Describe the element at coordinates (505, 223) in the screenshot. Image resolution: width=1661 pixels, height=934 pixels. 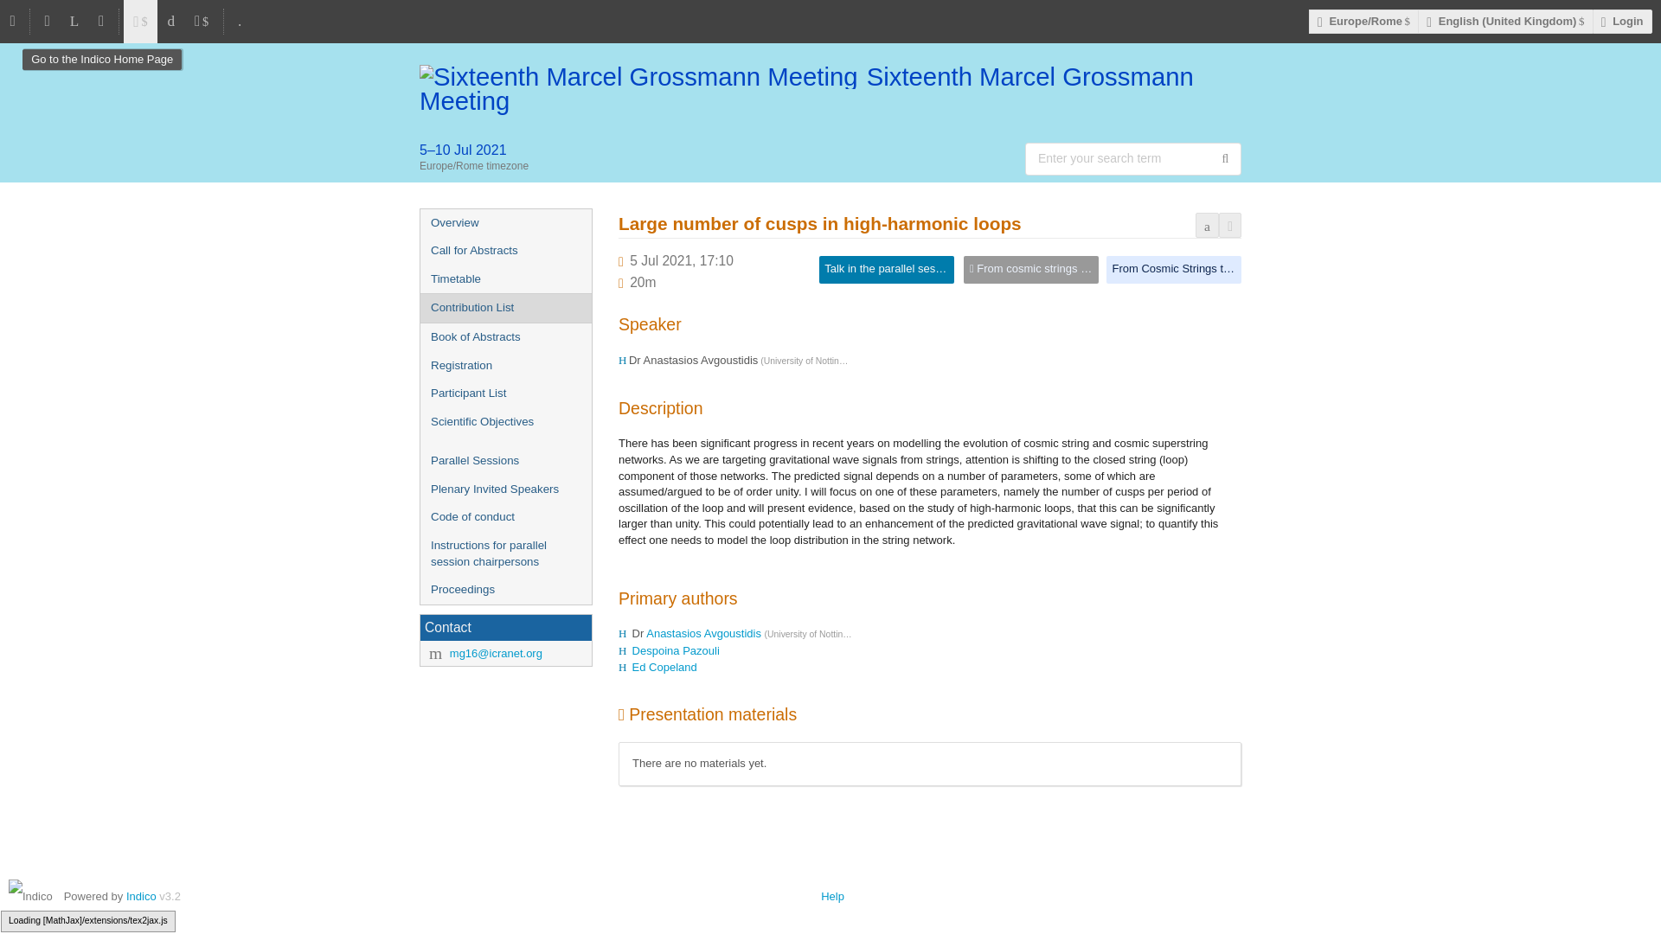
I see `Overview` at that location.